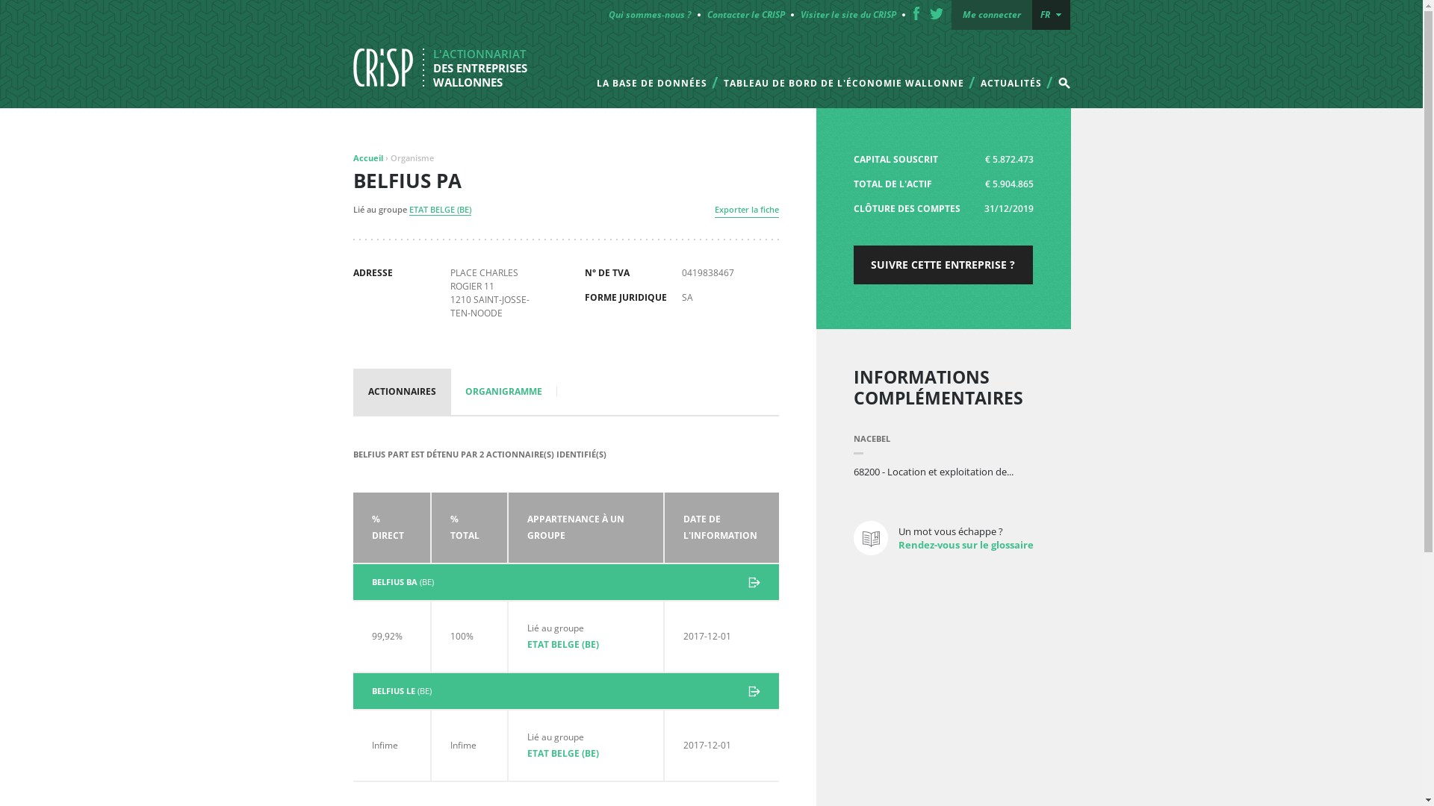 Image resolution: width=1434 pixels, height=806 pixels. I want to click on BELFIUS LE (BE)
SOURCE, so click(565, 691).